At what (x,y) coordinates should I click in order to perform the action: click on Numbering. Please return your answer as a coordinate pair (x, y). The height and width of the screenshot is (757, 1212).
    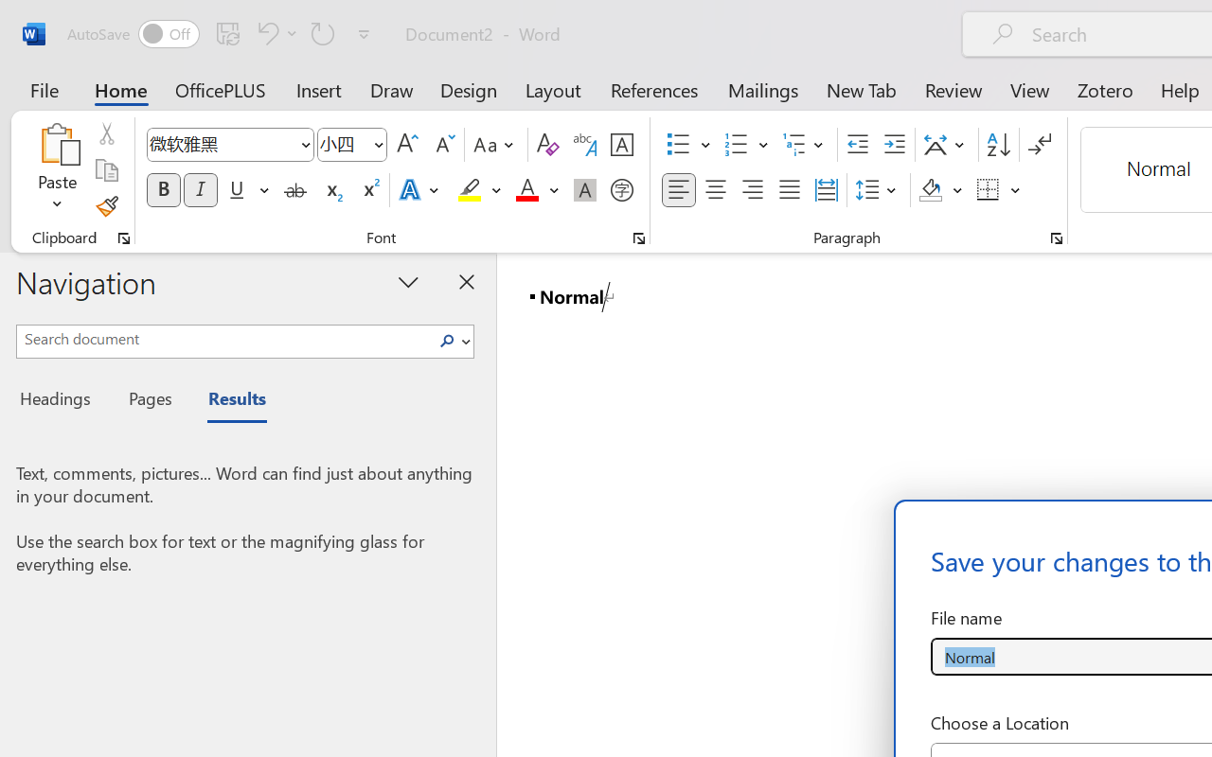
    Looking at the image, I should click on (746, 145).